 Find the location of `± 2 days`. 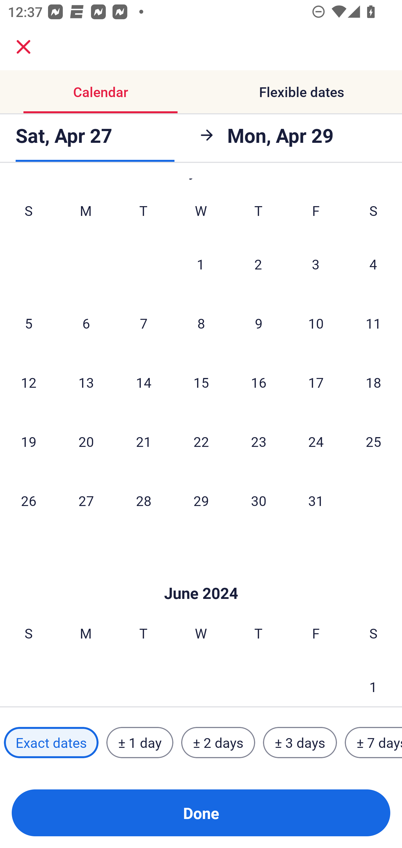

± 2 days is located at coordinates (218, 742).